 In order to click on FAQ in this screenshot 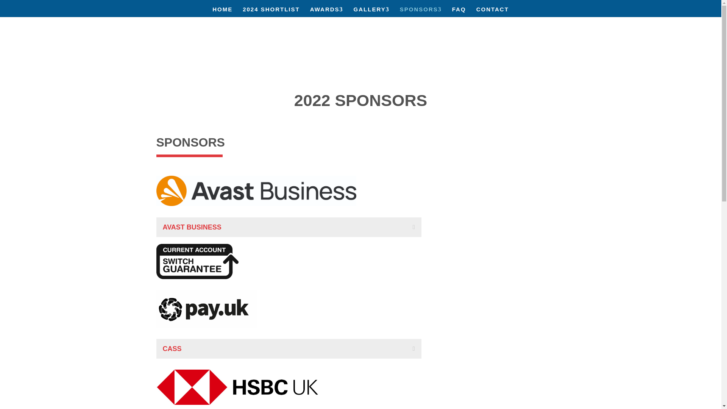, I will do `click(459, 12)`.